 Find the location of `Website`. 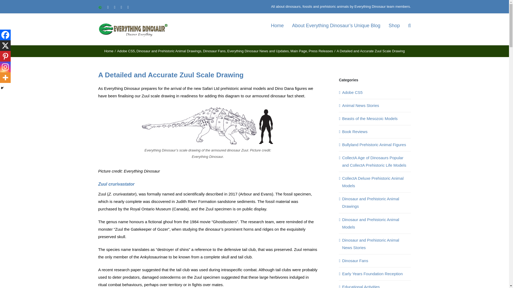

Website is located at coordinates (100, 7).